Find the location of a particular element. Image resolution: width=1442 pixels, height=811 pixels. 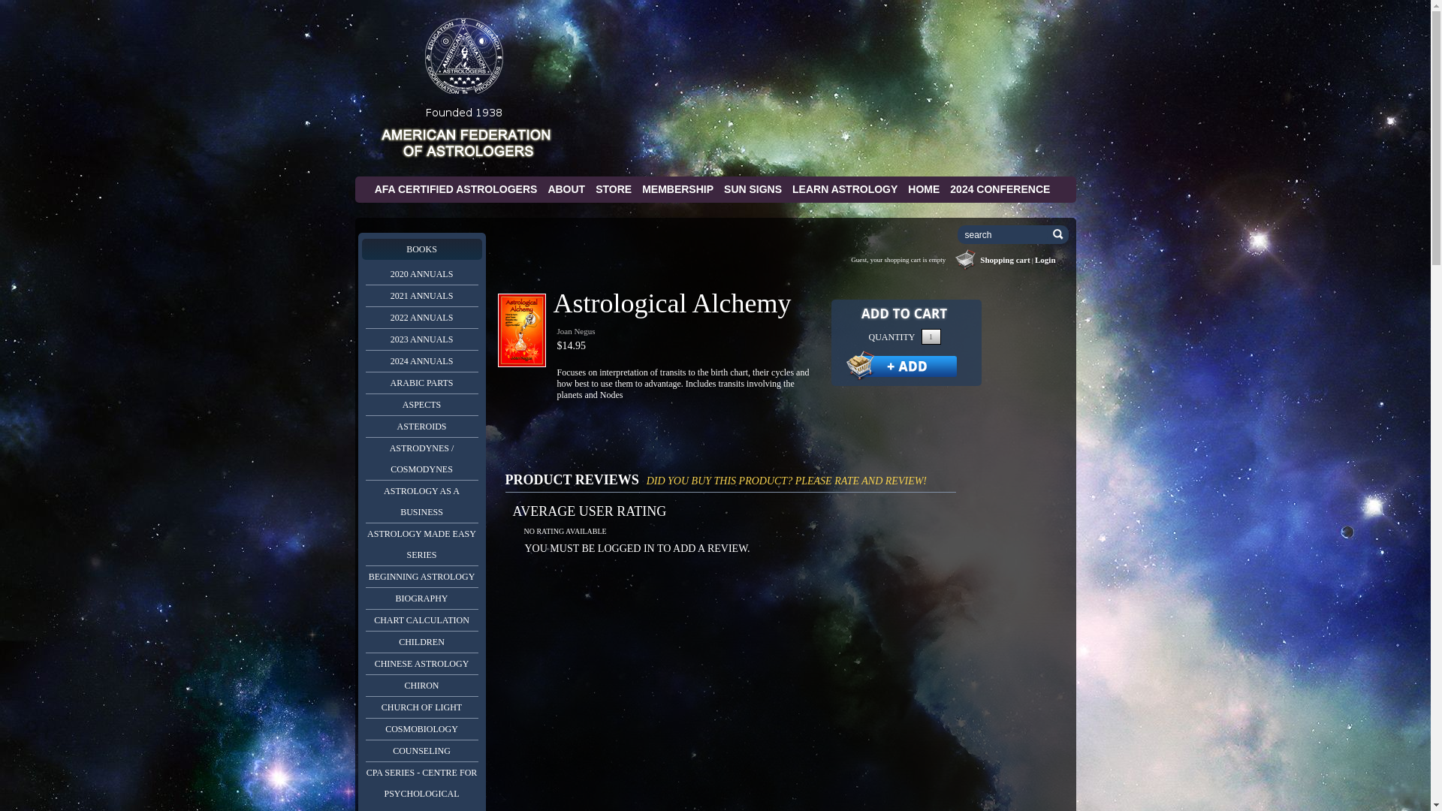

2021 ANNUALS is located at coordinates (421, 296).